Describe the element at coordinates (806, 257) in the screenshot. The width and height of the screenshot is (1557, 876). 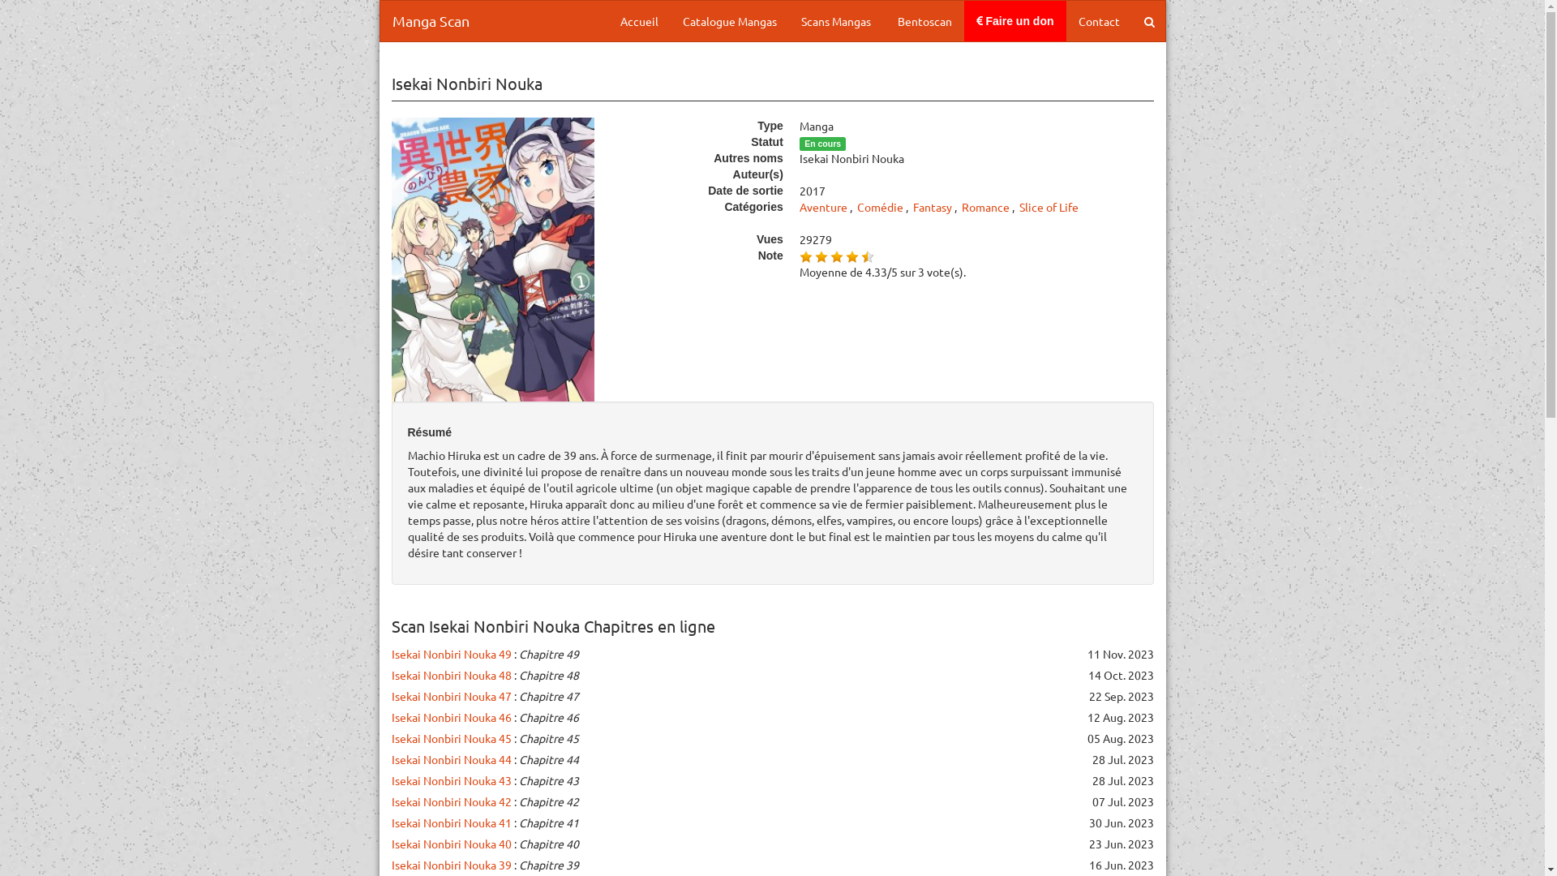
I see `bad` at that location.